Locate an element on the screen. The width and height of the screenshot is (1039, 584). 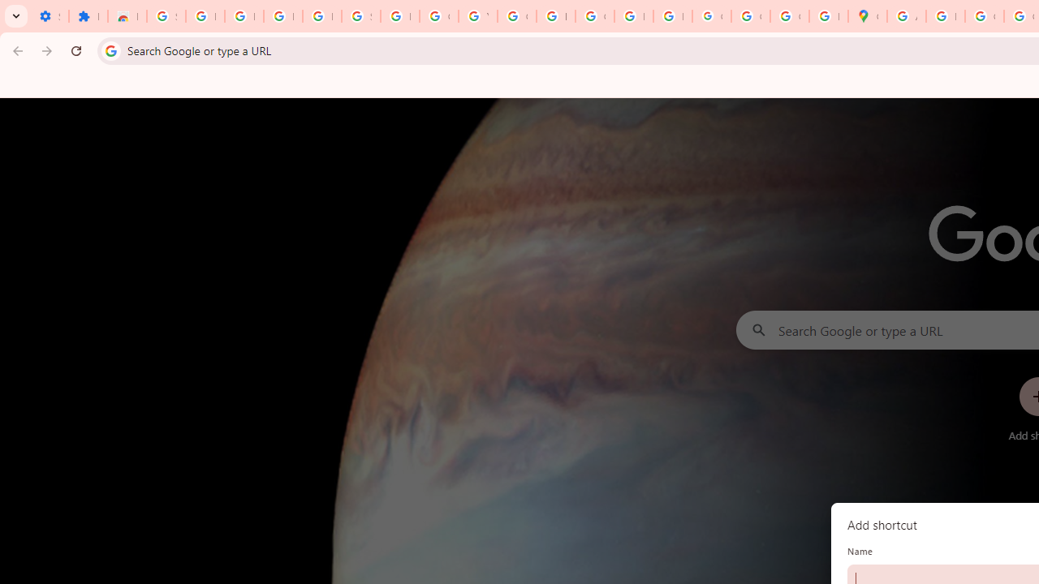
Extensions is located at coordinates (88, 16).